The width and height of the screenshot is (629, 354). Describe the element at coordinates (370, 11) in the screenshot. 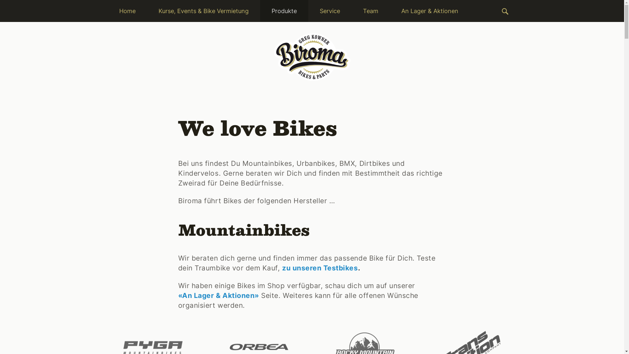

I see `Team` at that location.